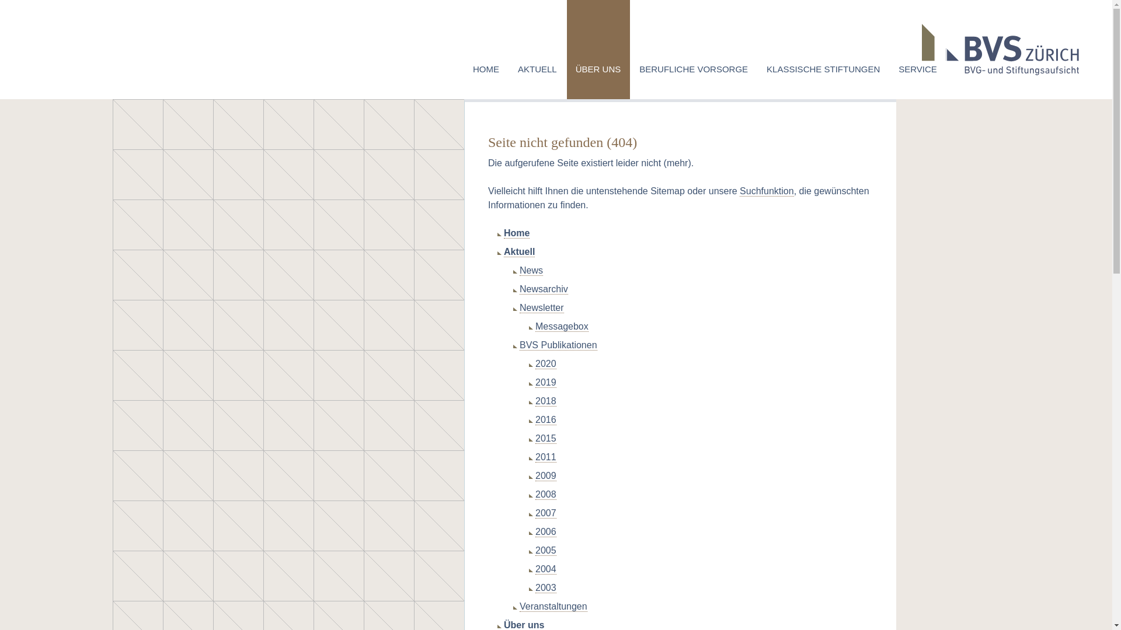 This screenshot has width=1121, height=630. What do you see at coordinates (546, 439) in the screenshot?
I see `2015` at bounding box center [546, 439].